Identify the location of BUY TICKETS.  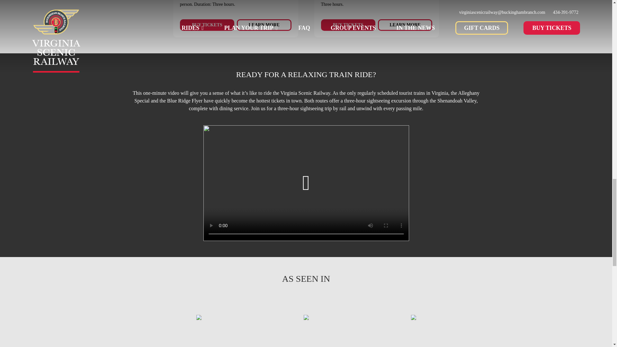
(348, 25).